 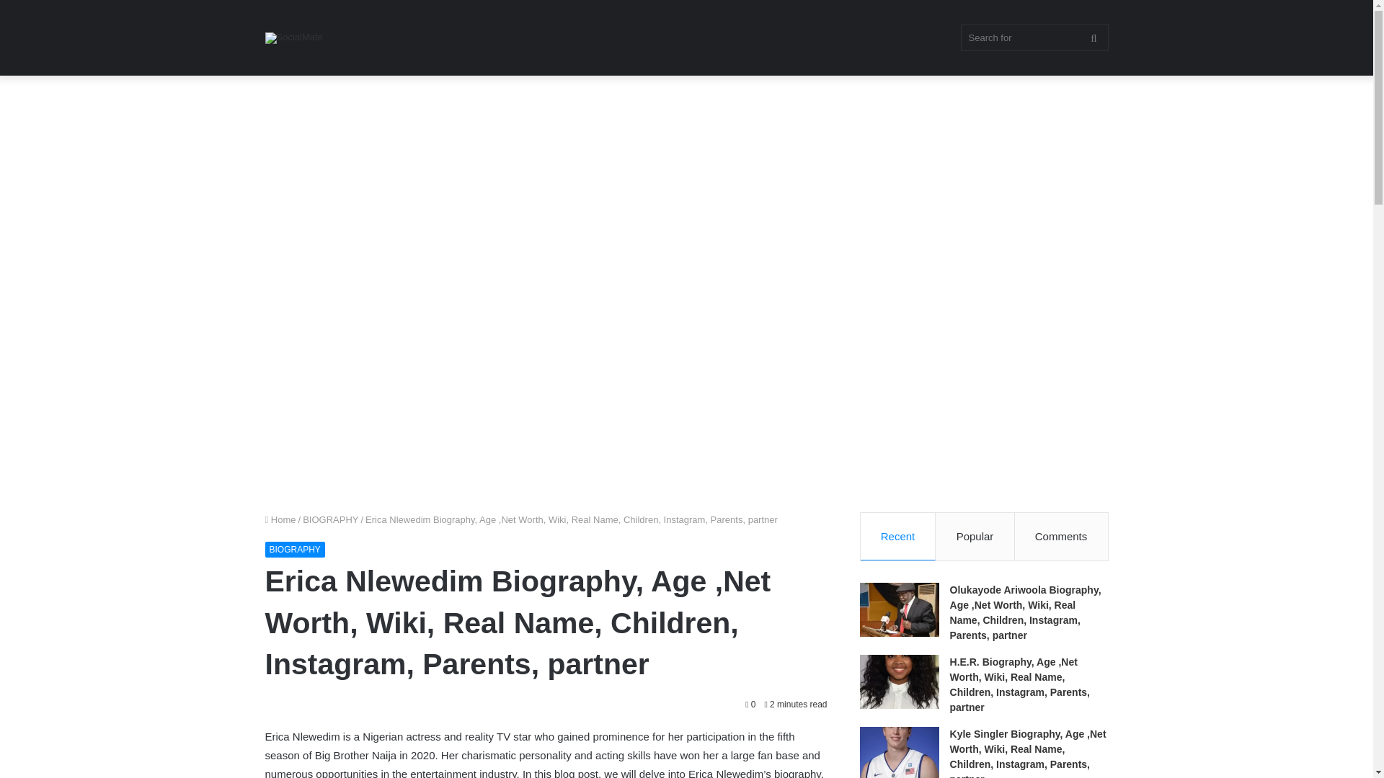 What do you see at coordinates (898, 536) in the screenshot?
I see `Recent` at bounding box center [898, 536].